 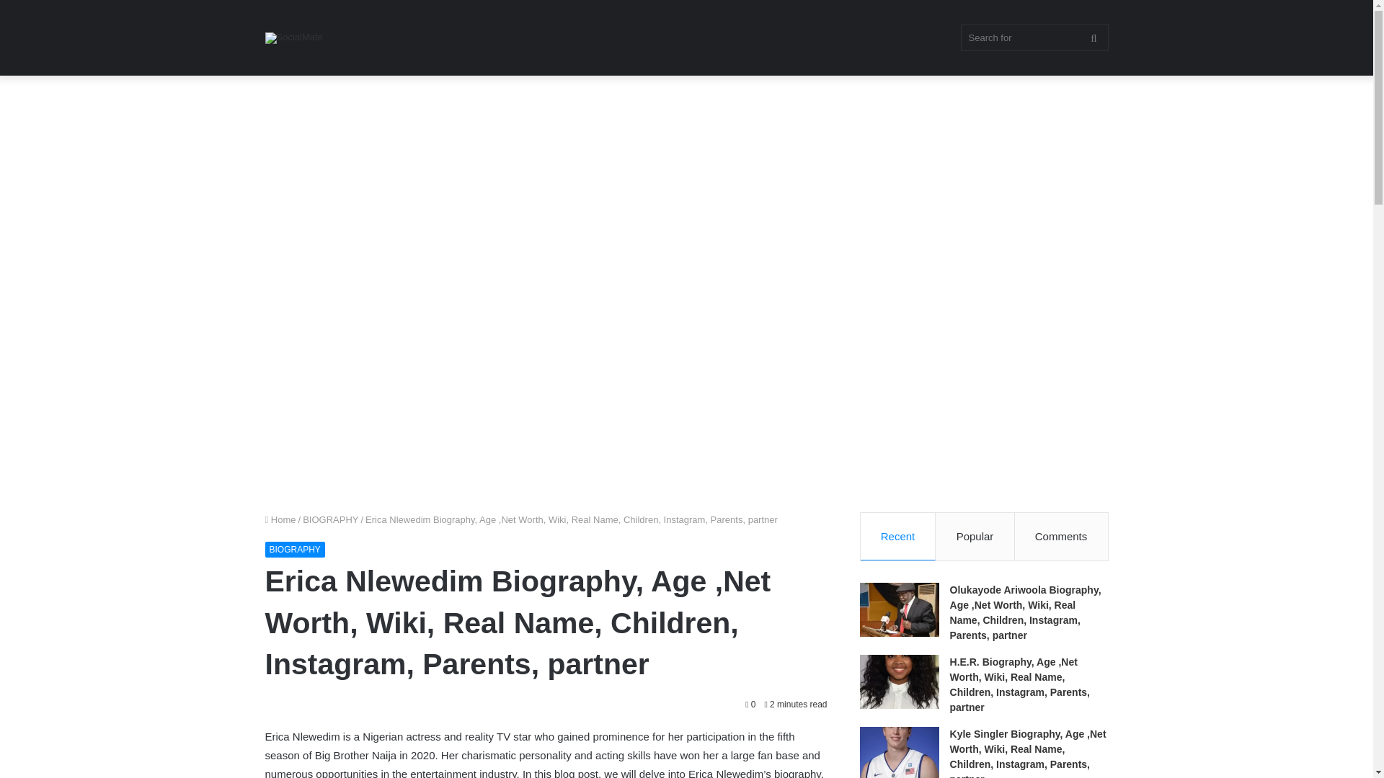 What do you see at coordinates (898, 536) in the screenshot?
I see `Recent` at bounding box center [898, 536].